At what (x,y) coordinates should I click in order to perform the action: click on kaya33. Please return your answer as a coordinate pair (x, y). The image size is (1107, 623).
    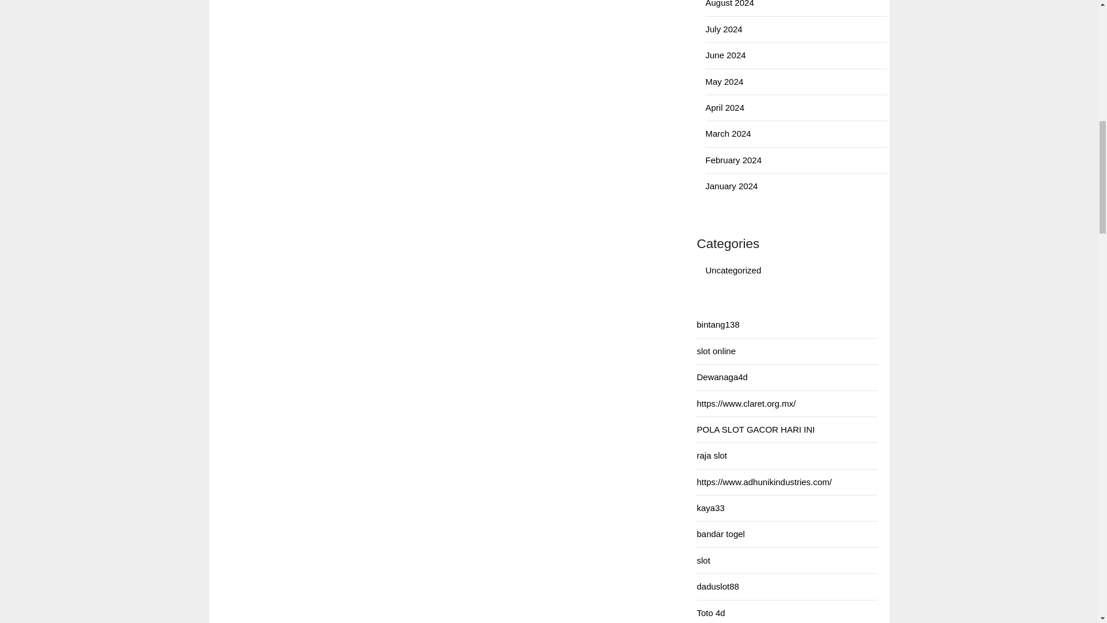
    Looking at the image, I should click on (710, 508).